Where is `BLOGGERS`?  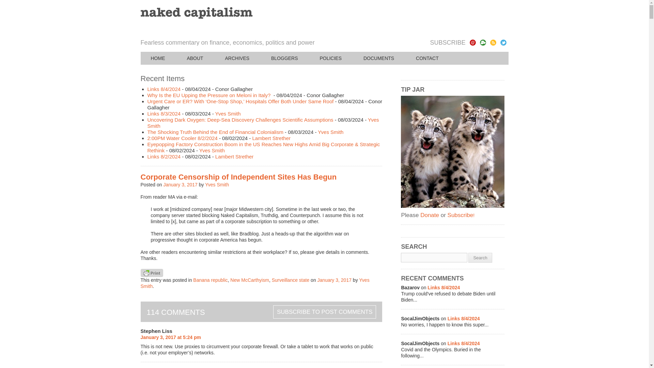 BLOGGERS is located at coordinates (284, 58).